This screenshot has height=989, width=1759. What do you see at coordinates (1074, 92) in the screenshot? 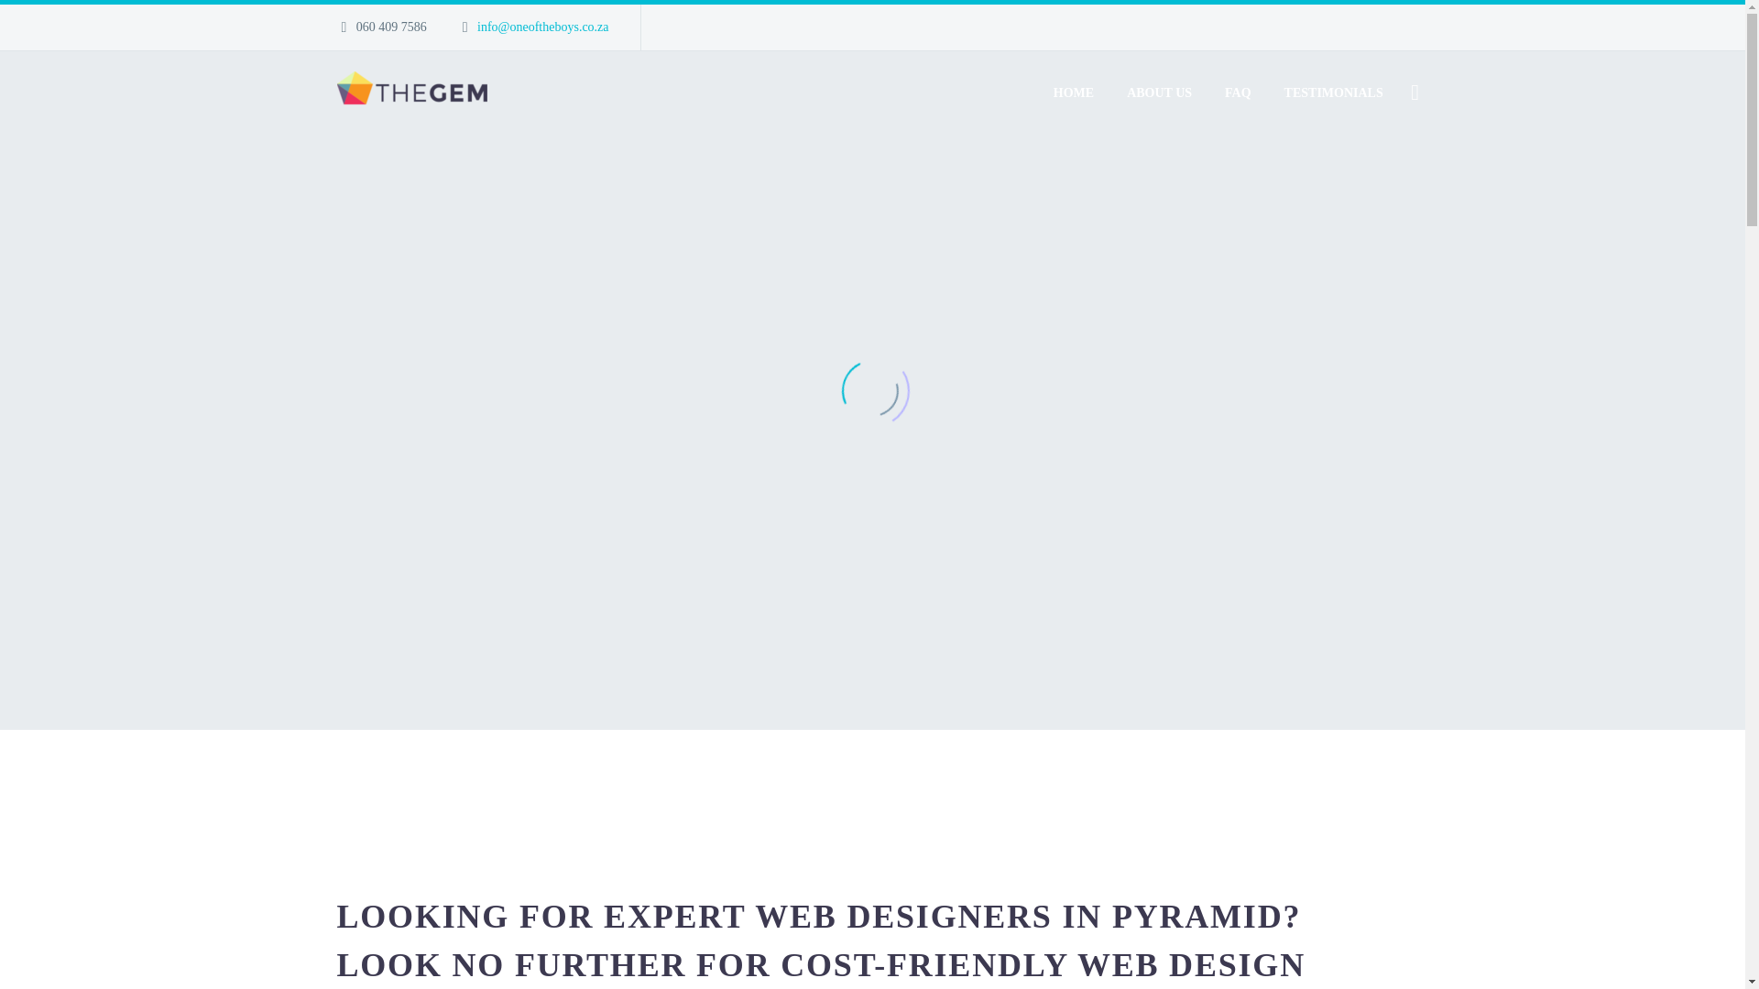
I see `HOME` at bounding box center [1074, 92].